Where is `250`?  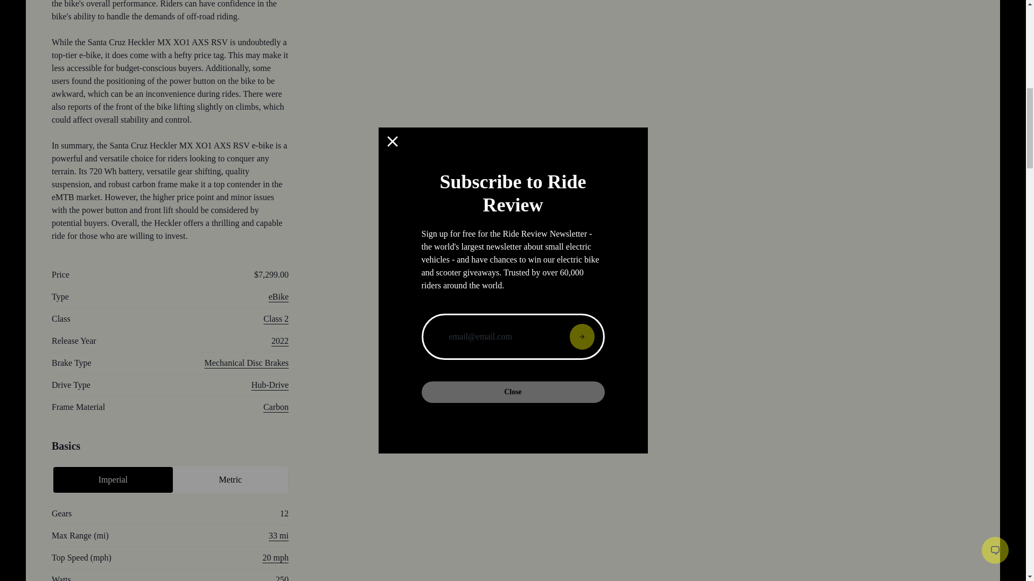 250 is located at coordinates (282, 578).